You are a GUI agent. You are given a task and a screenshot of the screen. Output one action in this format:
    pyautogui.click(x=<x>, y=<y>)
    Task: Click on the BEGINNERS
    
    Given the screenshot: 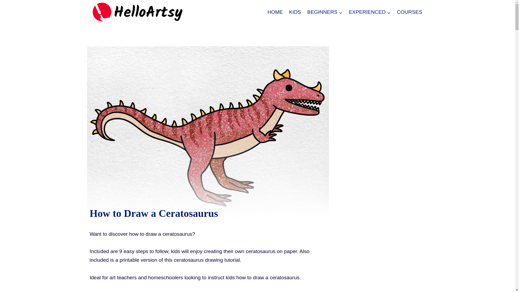 What is the action you would take?
    pyautogui.click(x=325, y=12)
    